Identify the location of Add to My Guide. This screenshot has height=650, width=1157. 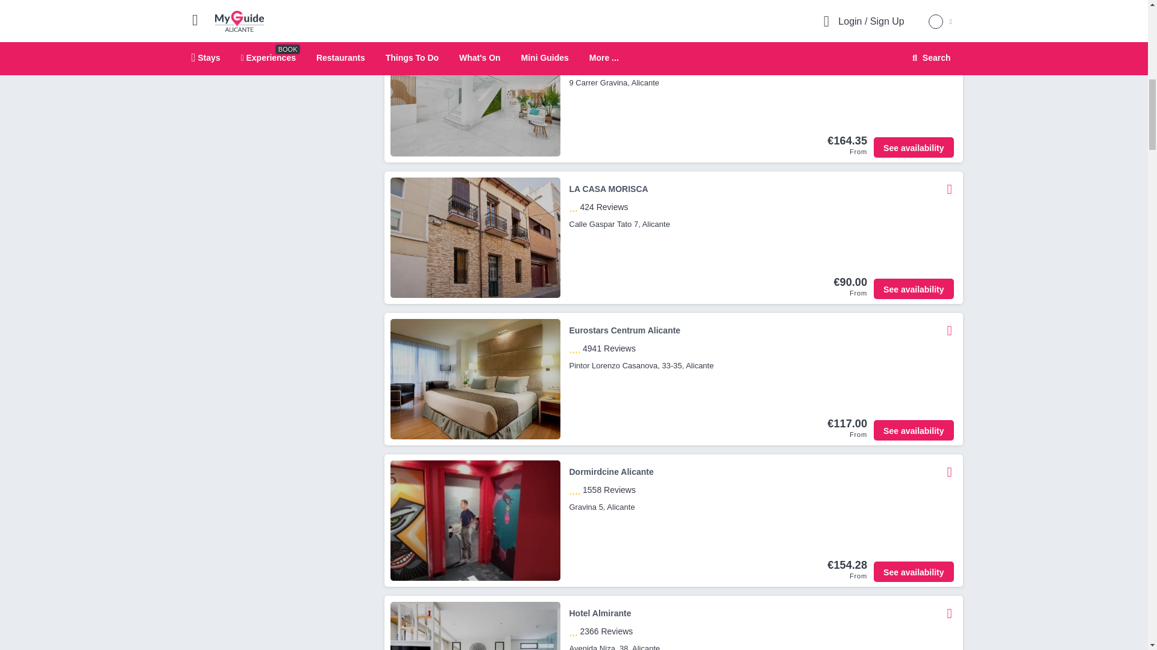
(948, 48).